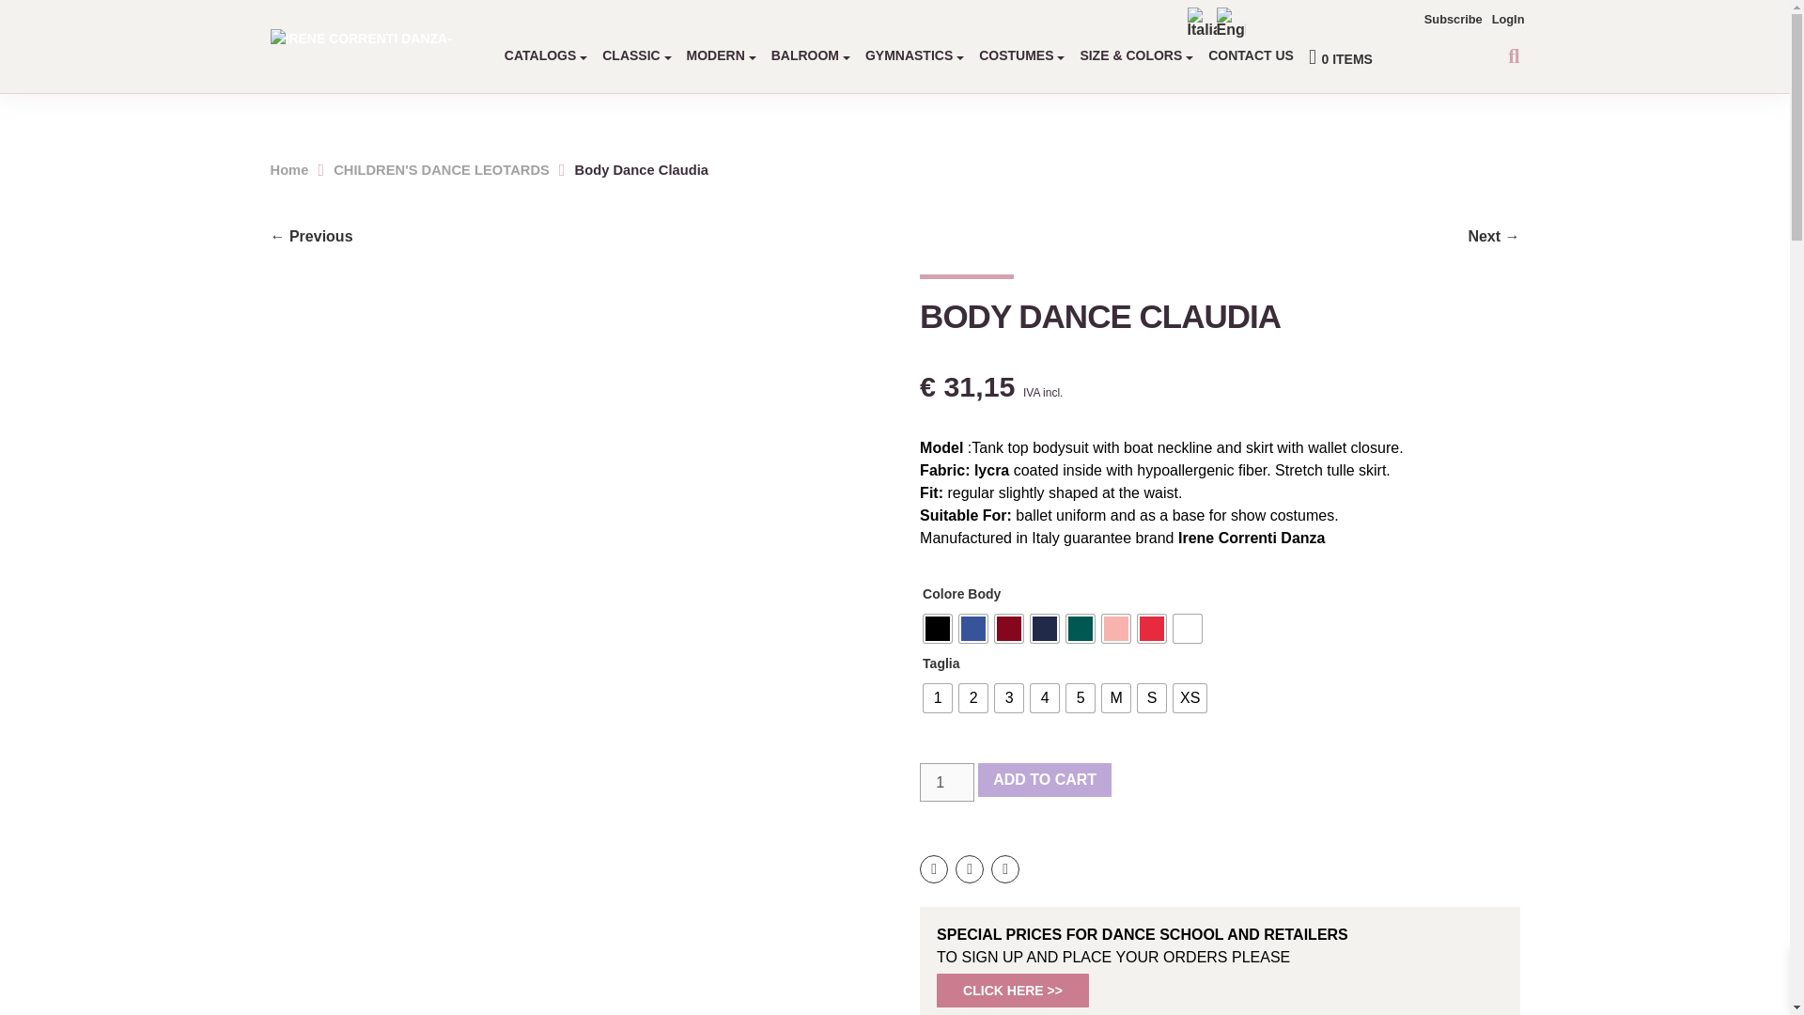  Describe the element at coordinates (1009, 697) in the screenshot. I see `3` at that location.